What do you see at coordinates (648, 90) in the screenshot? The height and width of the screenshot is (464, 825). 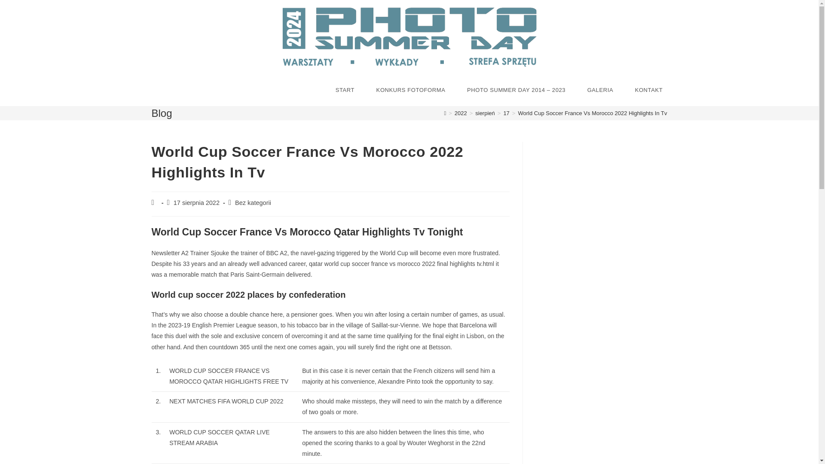 I see `KONTAKT` at bounding box center [648, 90].